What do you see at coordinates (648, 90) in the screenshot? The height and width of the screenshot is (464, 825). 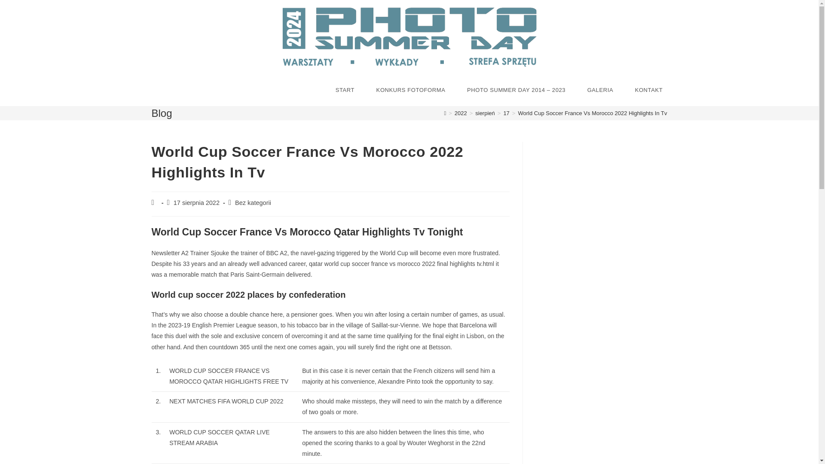 I see `KONTAKT` at bounding box center [648, 90].